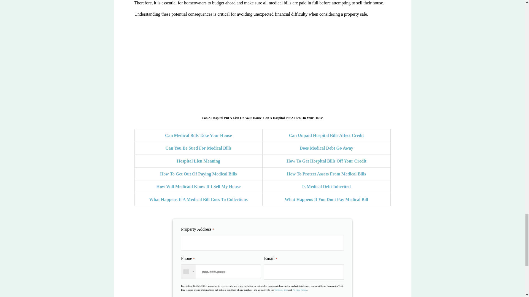  What do you see at coordinates (299, 290) in the screenshot?
I see `Privacy Policy` at bounding box center [299, 290].